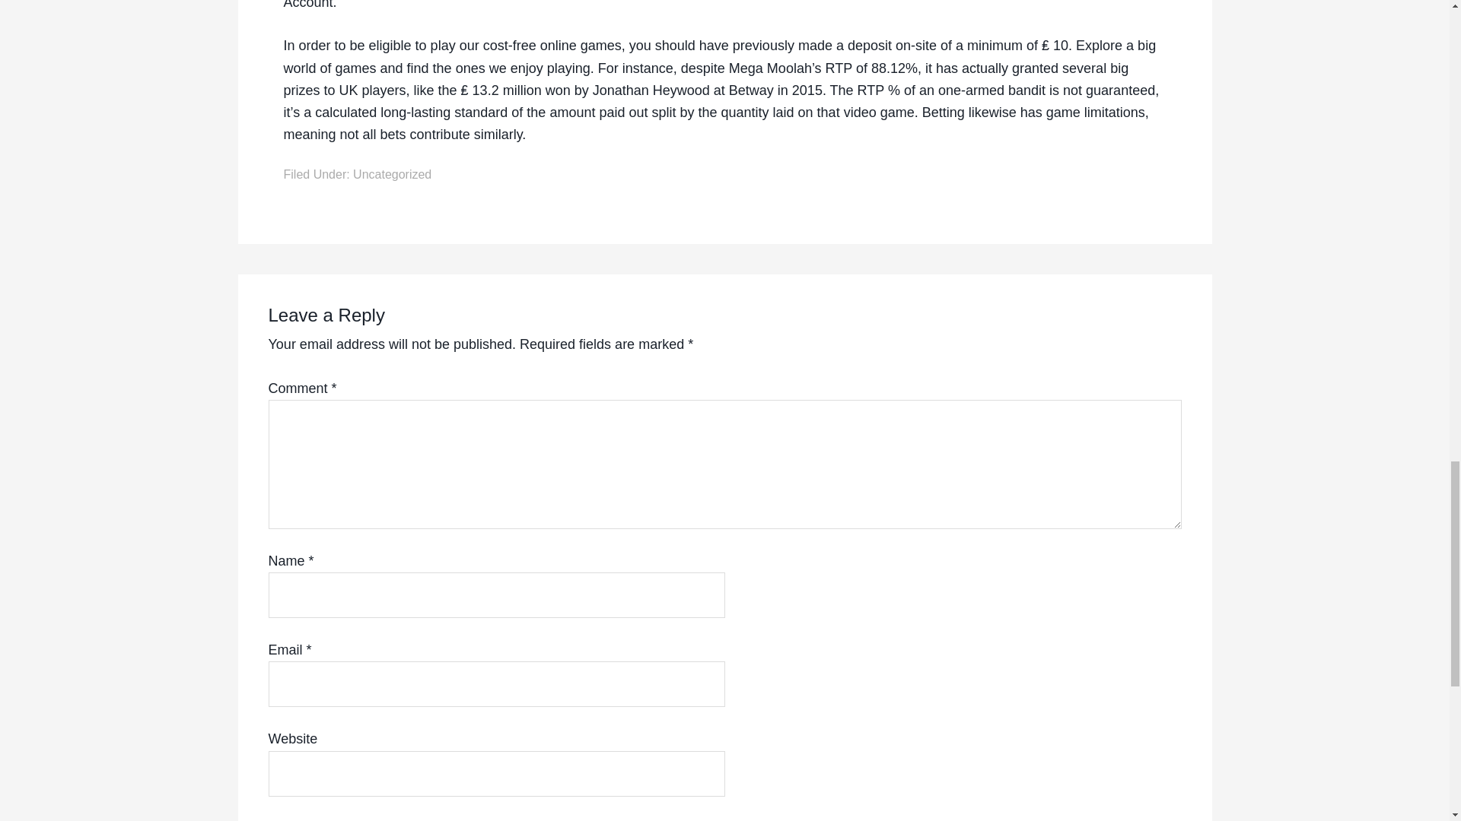  Describe the element at coordinates (392, 174) in the screenshot. I see `Uncategorized` at that location.